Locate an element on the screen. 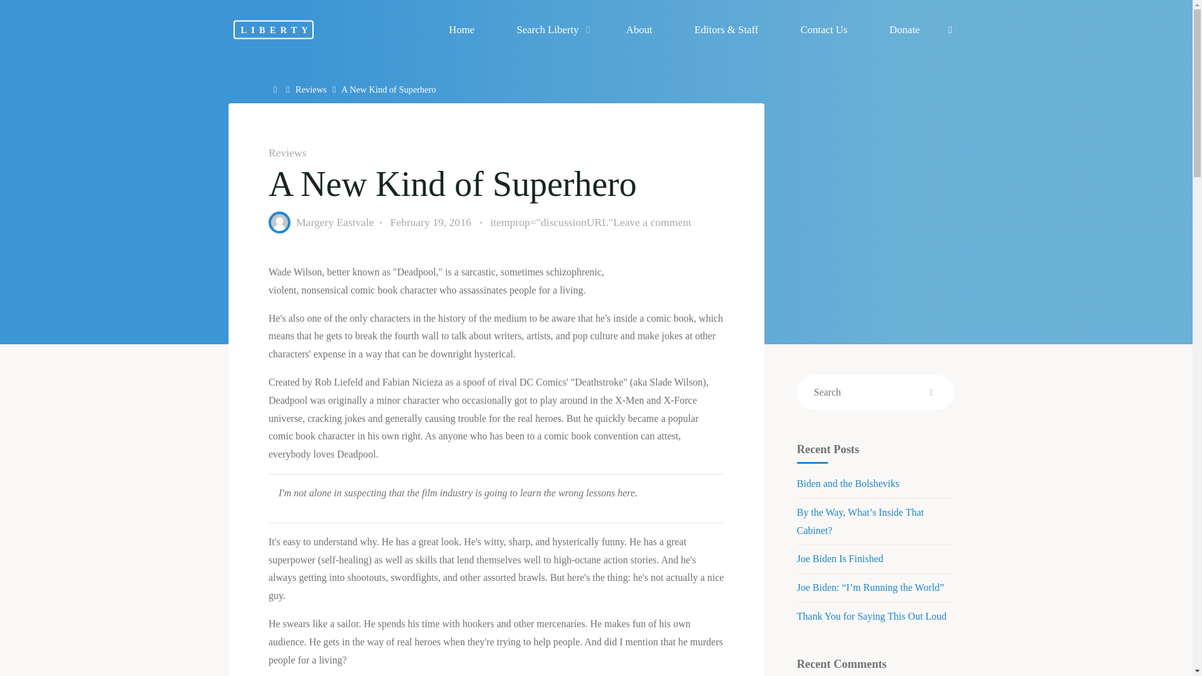 The width and height of the screenshot is (1202, 676). Donate is located at coordinates (904, 29).